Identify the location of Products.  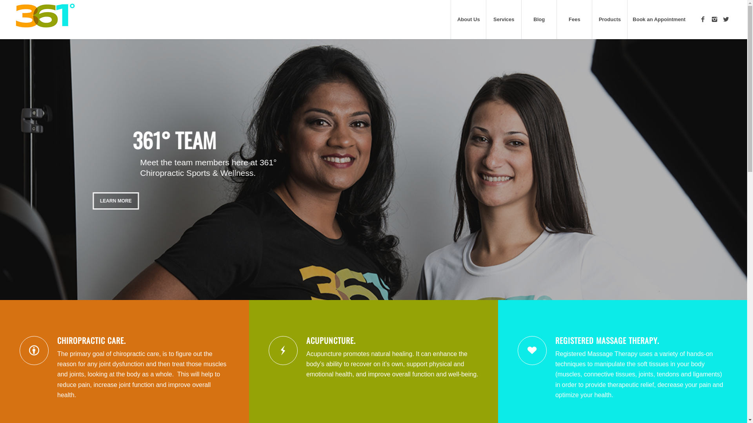
(609, 20).